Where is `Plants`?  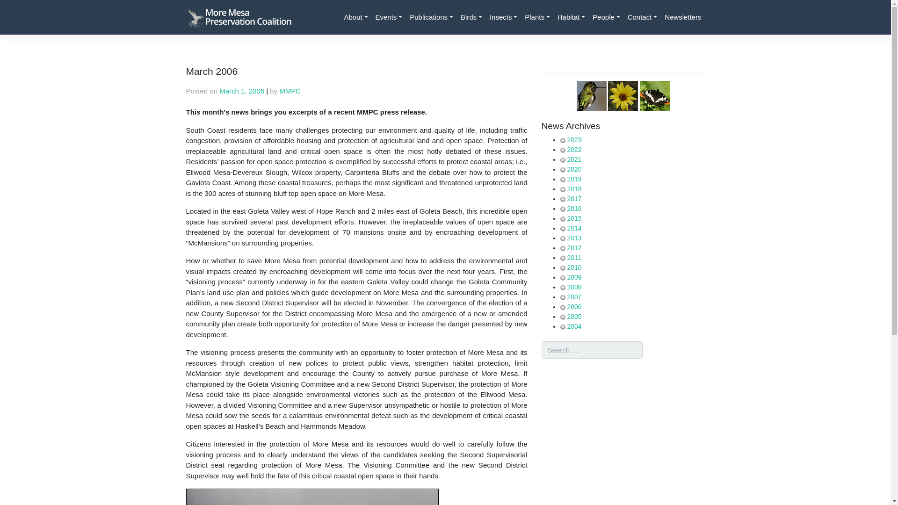
Plants is located at coordinates (537, 18).